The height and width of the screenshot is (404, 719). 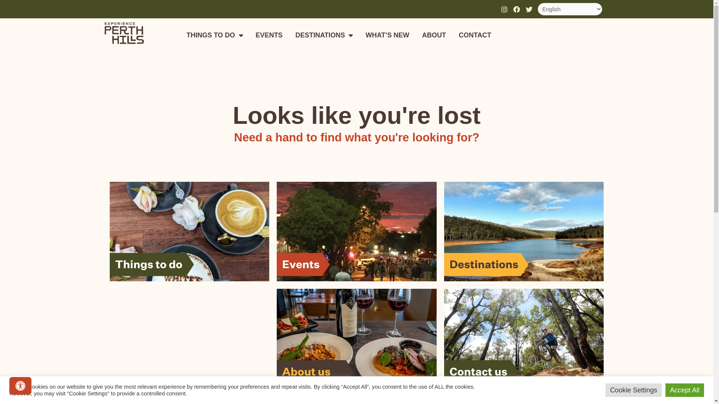 What do you see at coordinates (517, 9) in the screenshot?
I see `Facebook` at bounding box center [517, 9].